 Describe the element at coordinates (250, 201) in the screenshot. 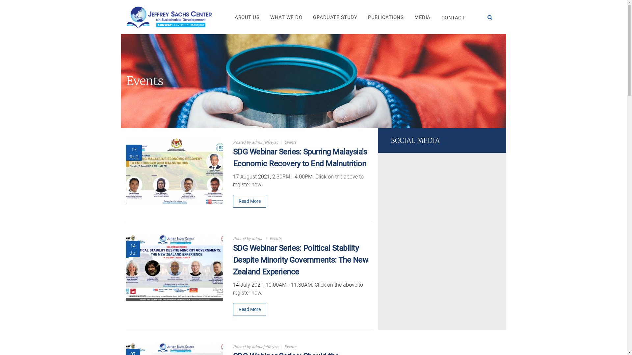

I see `Read More` at that location.